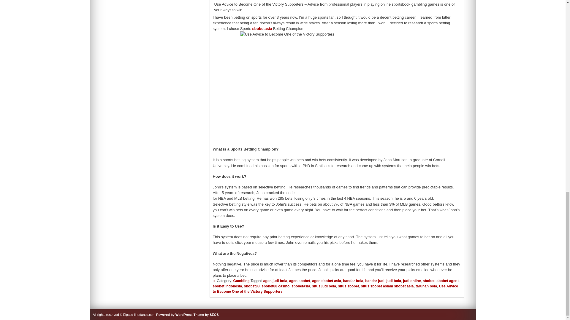 This screenshot has width=570, height=320. Describe the element at coordinates (241, 281) in the screenshot. I see `Gambling` at that location.